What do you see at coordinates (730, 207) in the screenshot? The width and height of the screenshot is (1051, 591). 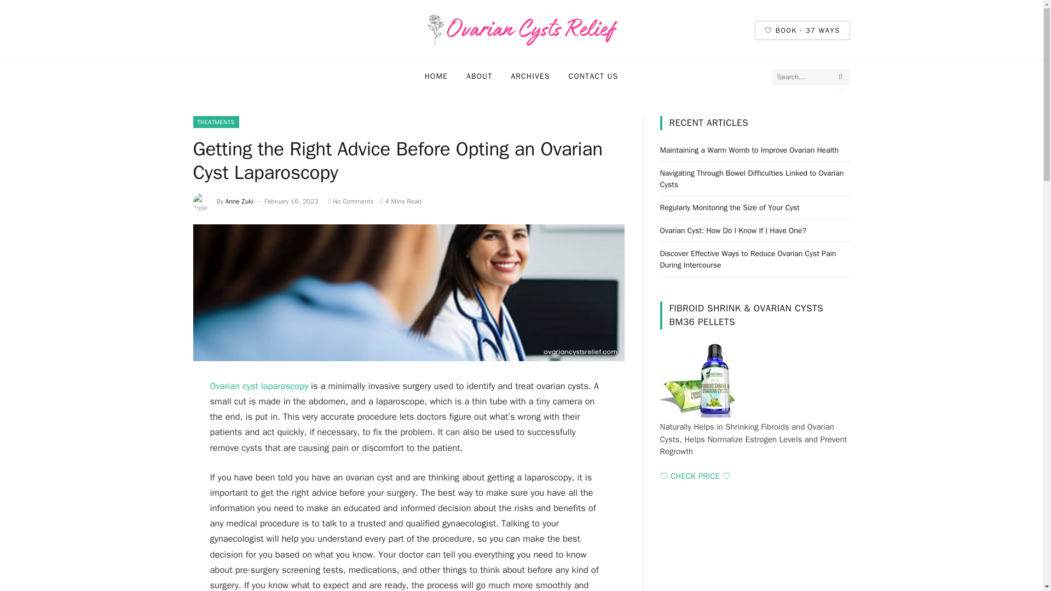 I see `Regularly Monitoring the Size of Your Cyst` at bounding box center [730, 207].